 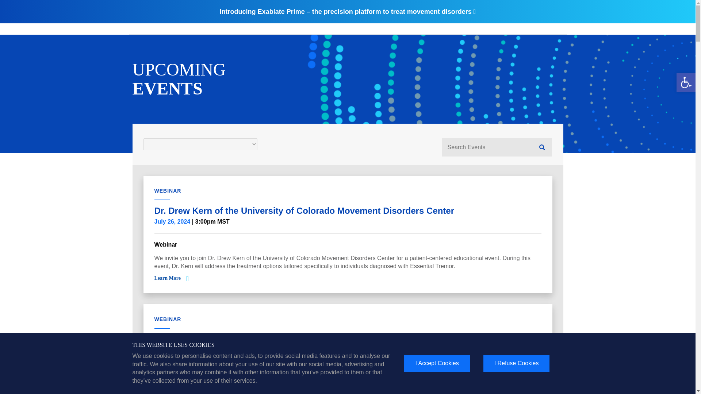 What do you see at coordinates (480, 20) in the screenshot?
I see `EVENTS` at bounding box center [480, 20].